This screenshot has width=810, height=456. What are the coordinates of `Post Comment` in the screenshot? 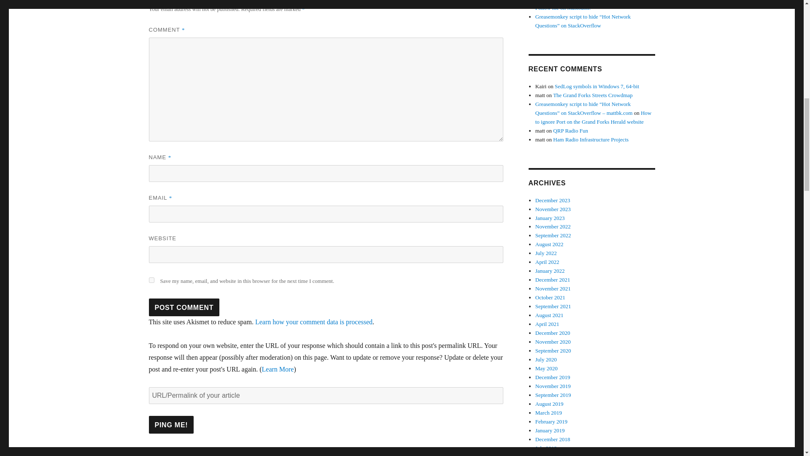 It's located at (184, 307).